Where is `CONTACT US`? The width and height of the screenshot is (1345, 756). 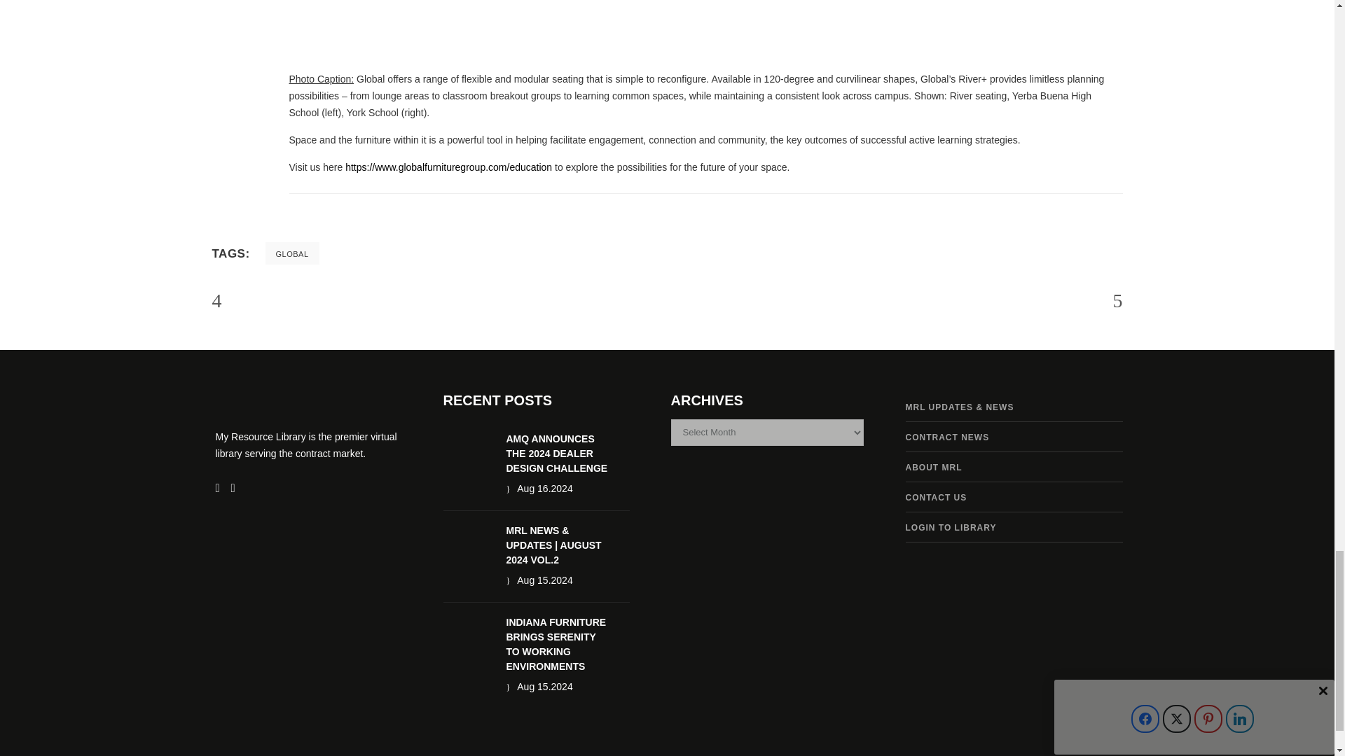
CONTACT US is located at coordinates (936, 498).